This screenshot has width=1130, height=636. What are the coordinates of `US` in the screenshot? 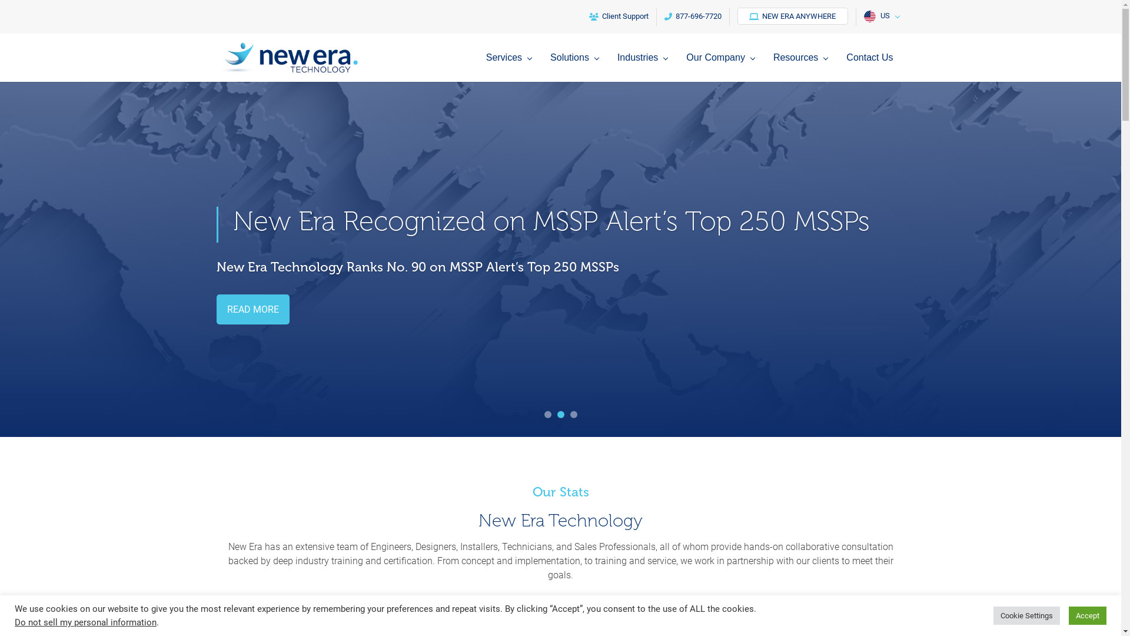 It's located at (880, 17).